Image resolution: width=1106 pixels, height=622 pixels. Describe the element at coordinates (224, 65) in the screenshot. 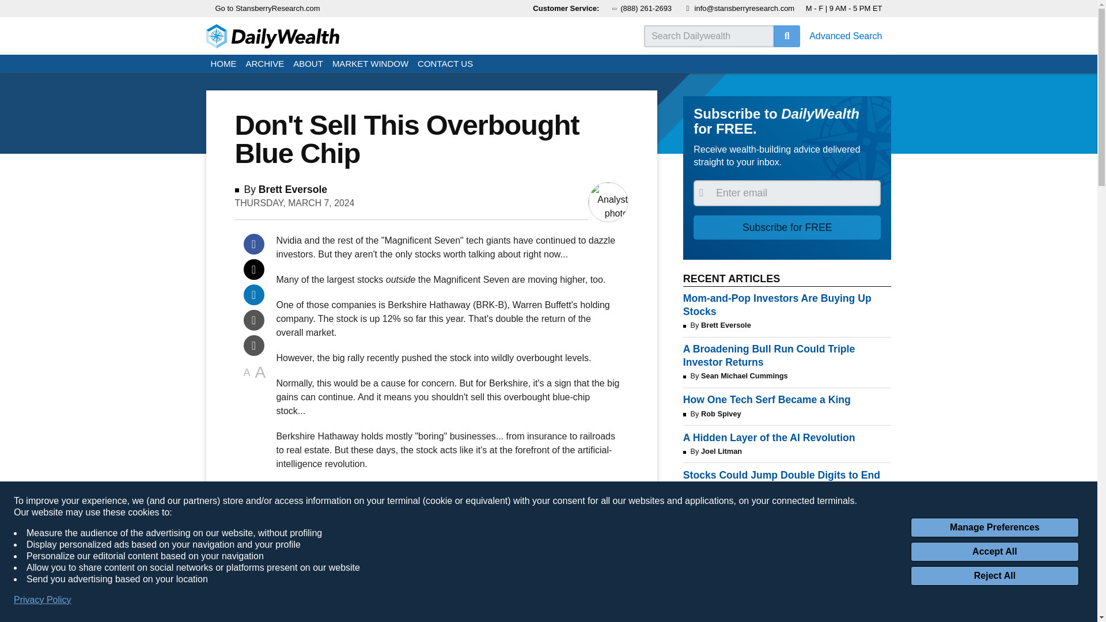

I see `HOME` at that location.